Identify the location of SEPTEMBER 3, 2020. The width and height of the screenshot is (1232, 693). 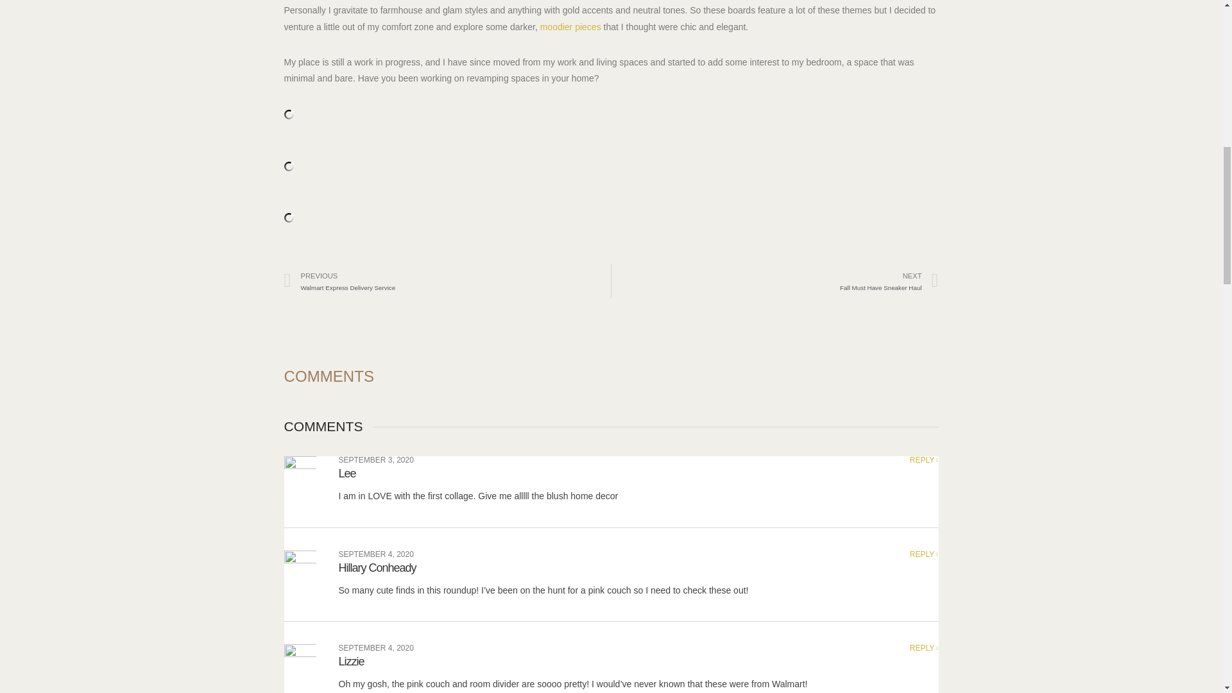
(377, 567).